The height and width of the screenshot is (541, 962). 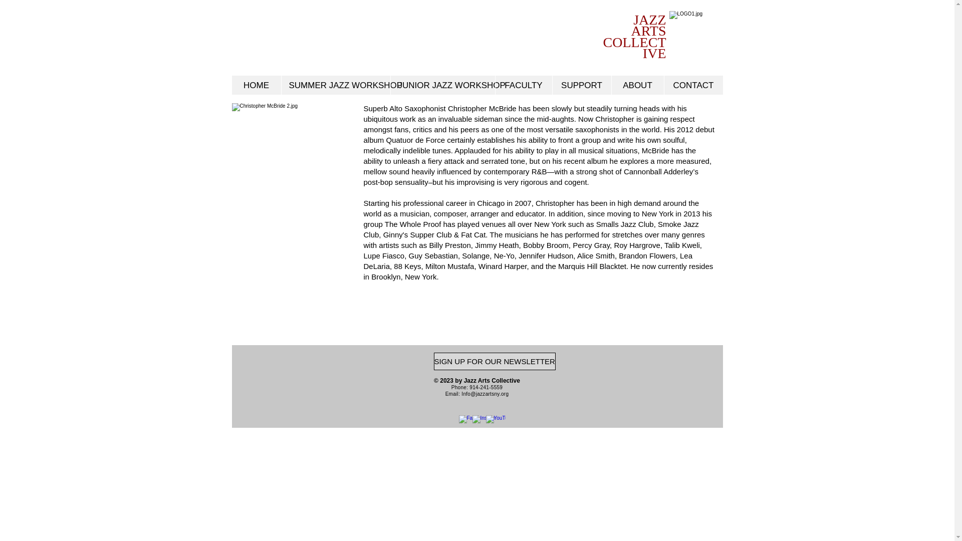 What do you see at coordinates (524, 86) in the screenshot?
I see `FACULTY` at bounding box center [524, 86].